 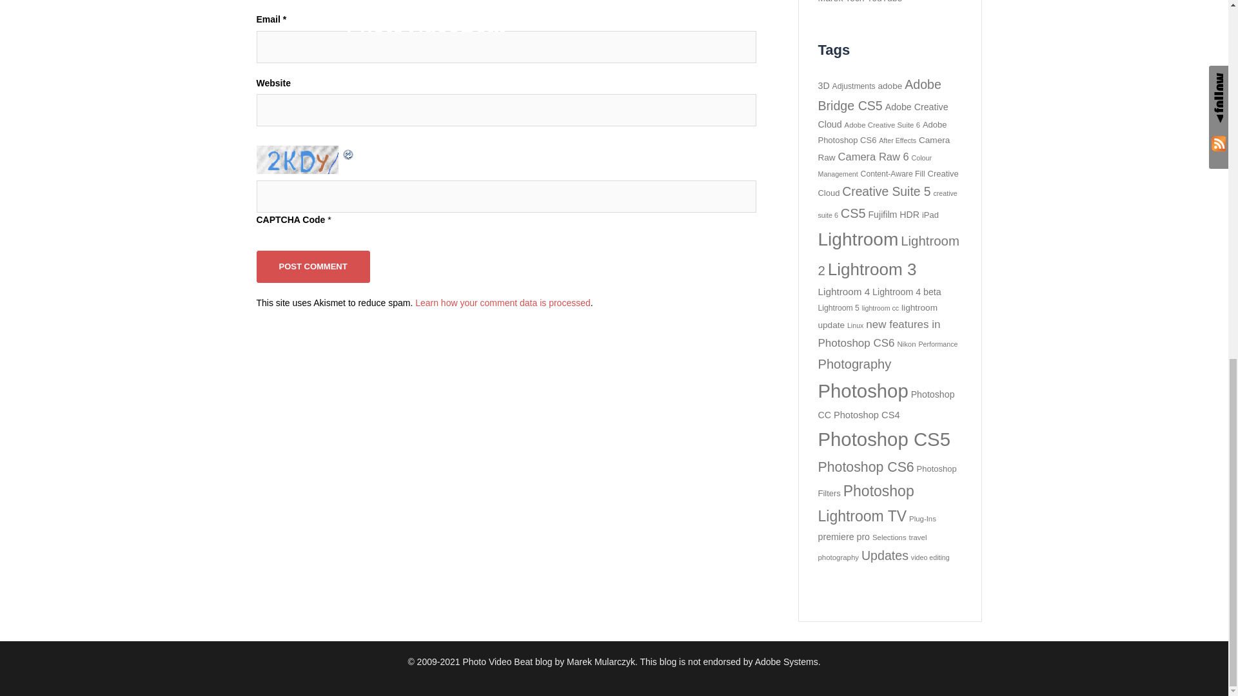 I want to click on After Effects, so click(x=898, y=140).